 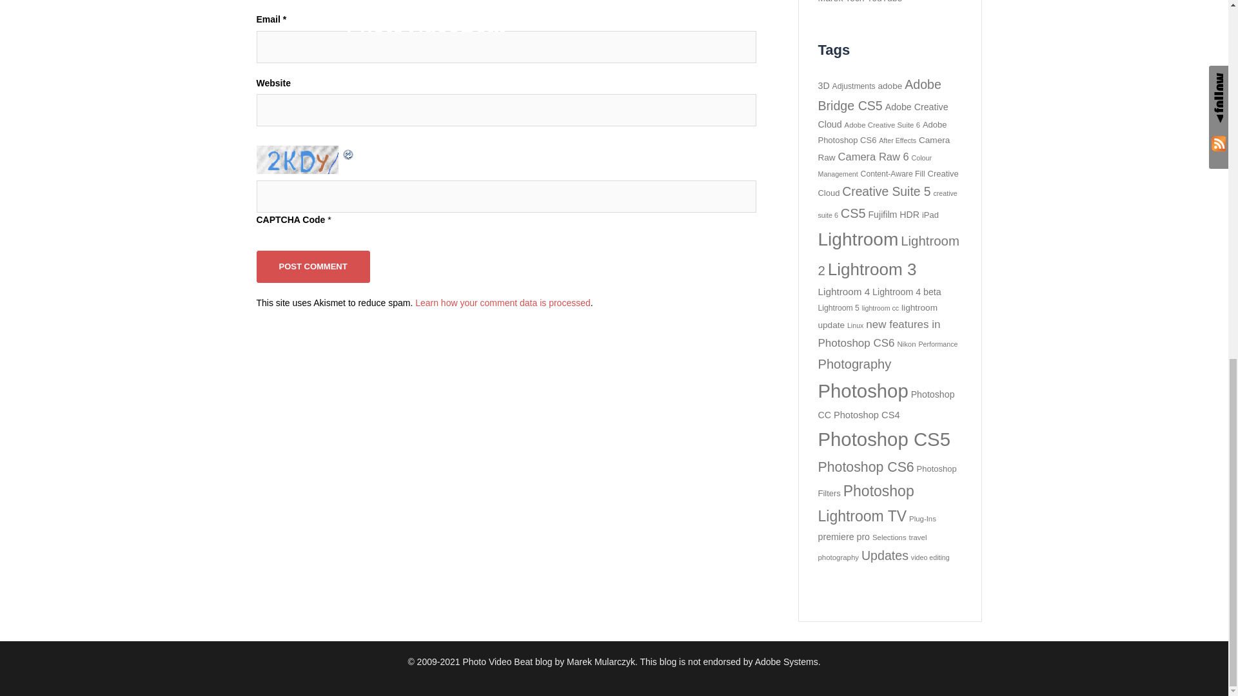 I want to click on After Effects, so click(x=898, y=140).